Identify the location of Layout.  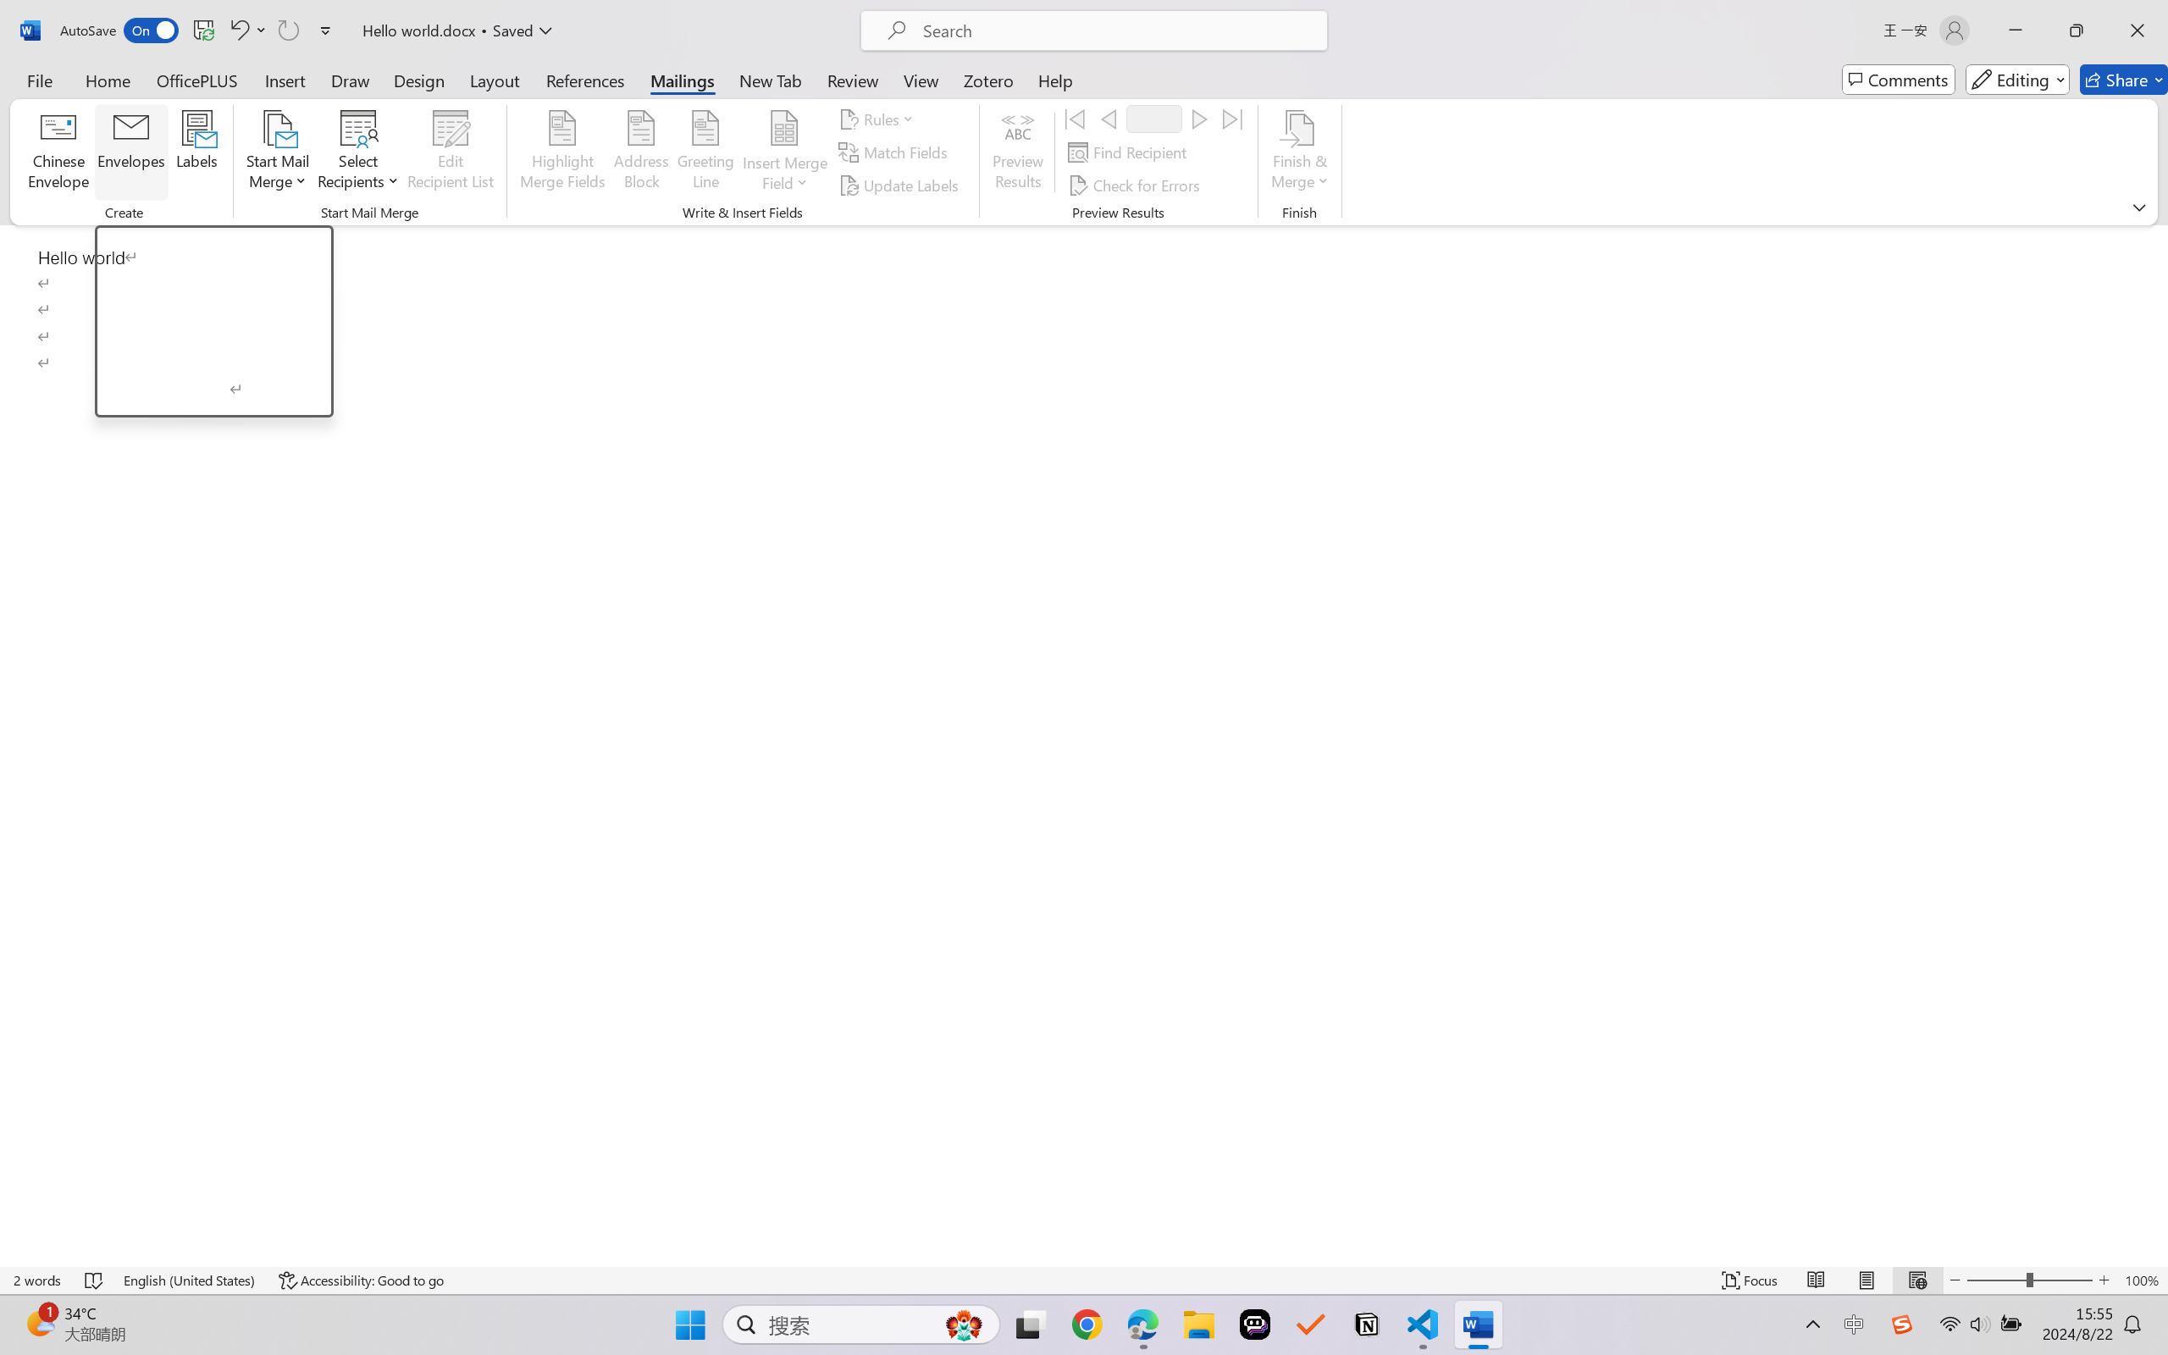
(495, 80).